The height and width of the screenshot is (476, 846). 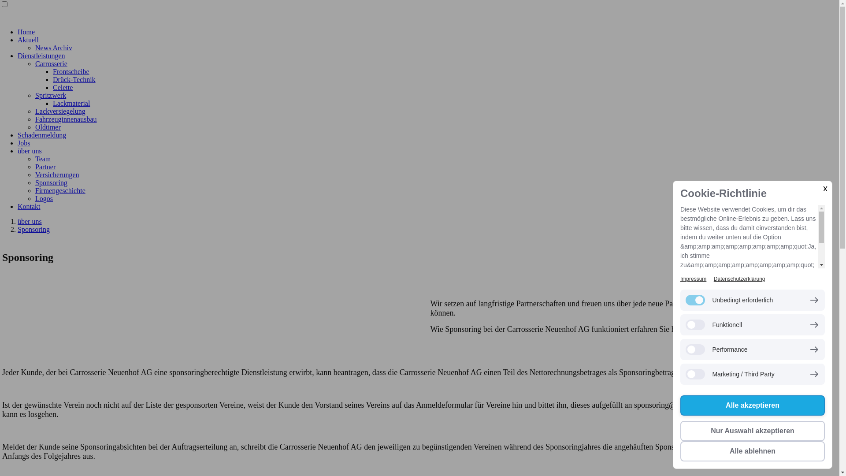 What do you see at coordinates (51, 182) in the screenshot?
I see `Sponsoring` at bounding box center [51, 182].